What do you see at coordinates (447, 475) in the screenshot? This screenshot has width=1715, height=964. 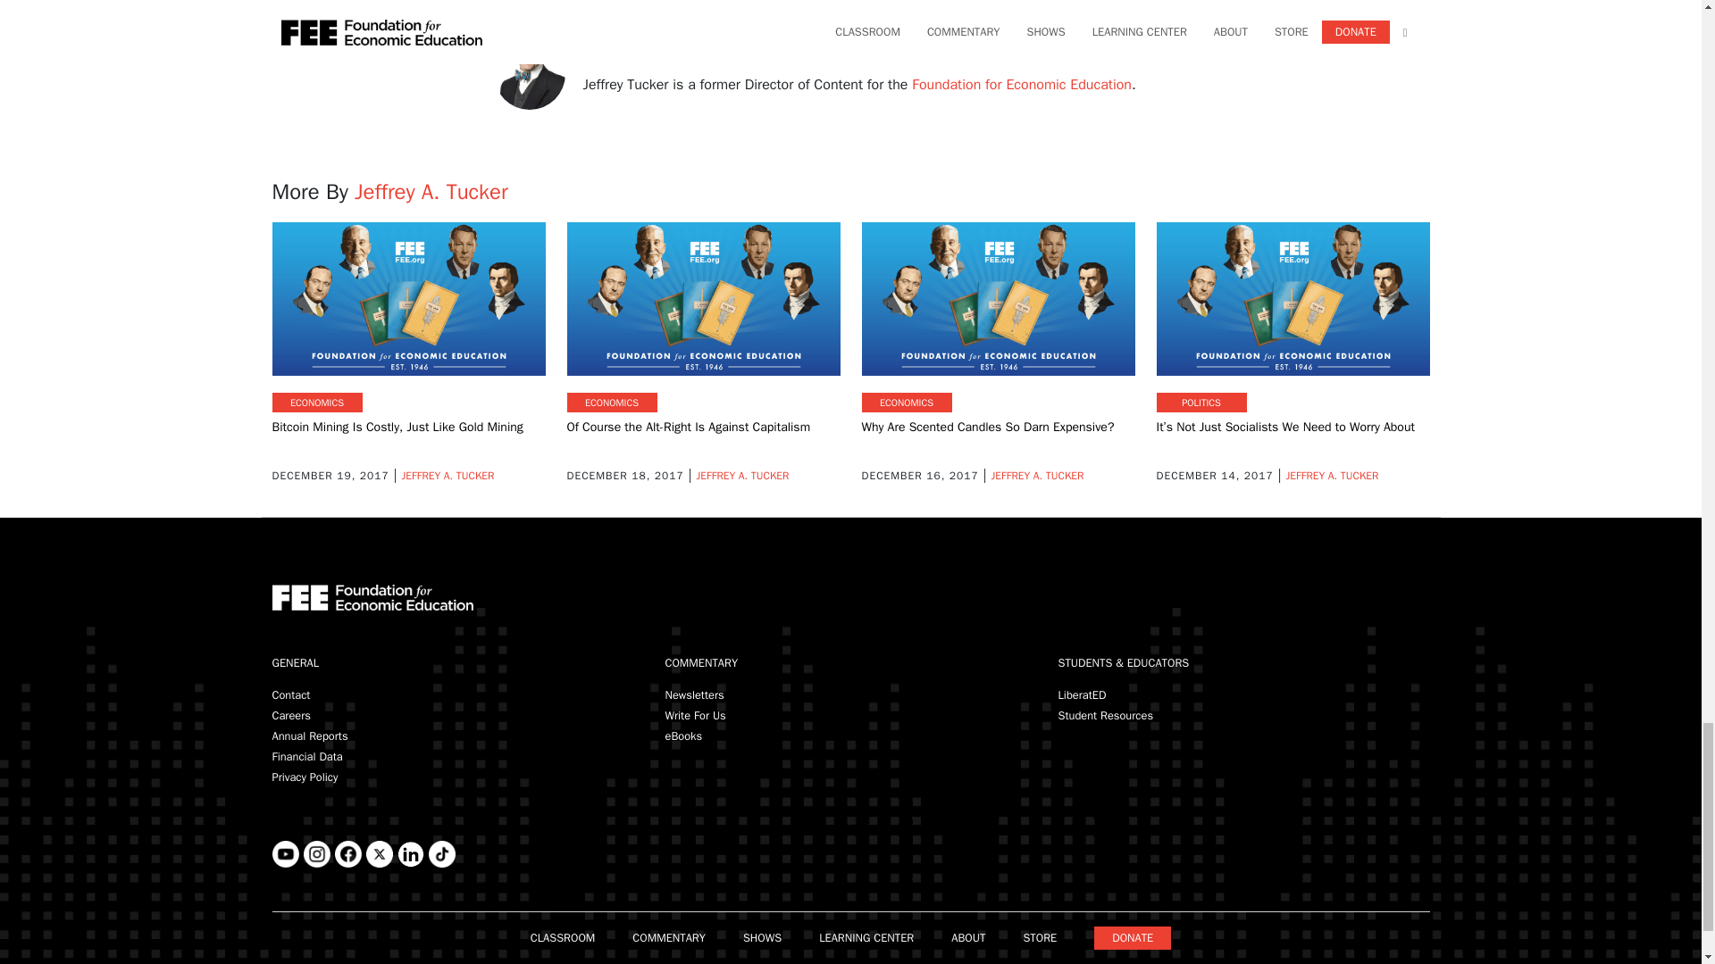 I see `JEFFREY A. TUCKER` at bounding box center [447, 475].